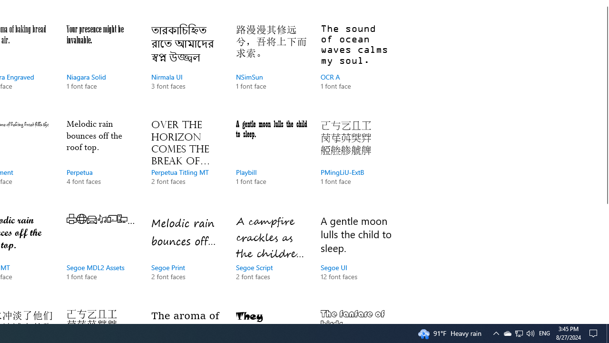 The width and height of the screenshot is (609, 343). Describe the element at coordinates (187, 161) in the screenshot. I see `Perpetua Titling MT, 2 font faces` at that location.